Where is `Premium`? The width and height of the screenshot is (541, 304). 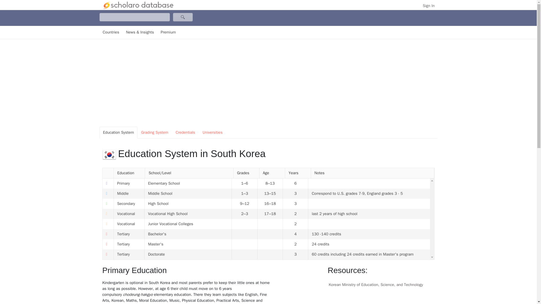 Premium is located at coordinates (168, 32).